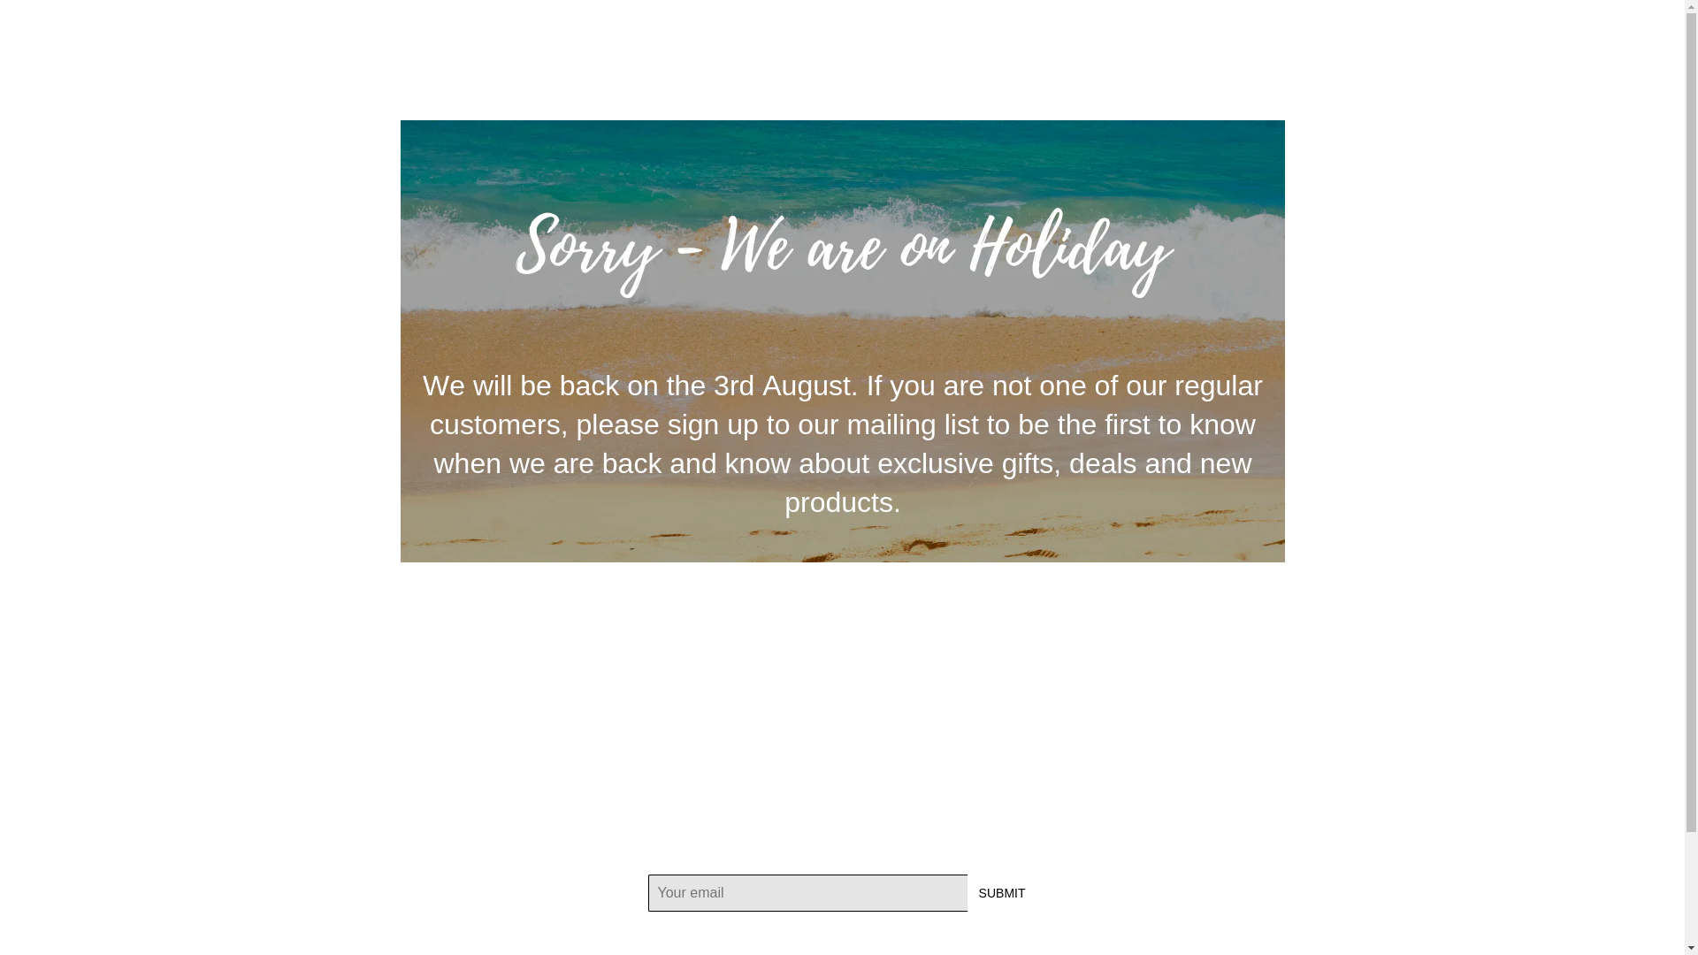 This screenshot has width=1698, height=955. What do you see at coordinates (1590, 34) in the screenshot?
I see `Lock icon Enter using password` at bounding box center [1590, 34].